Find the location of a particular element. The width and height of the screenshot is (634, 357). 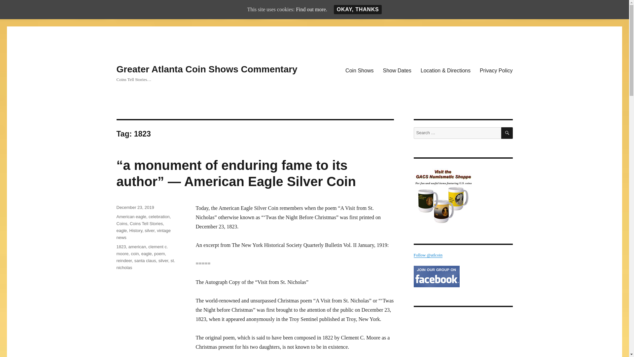

vintage news is located at coordinates (143, 234).